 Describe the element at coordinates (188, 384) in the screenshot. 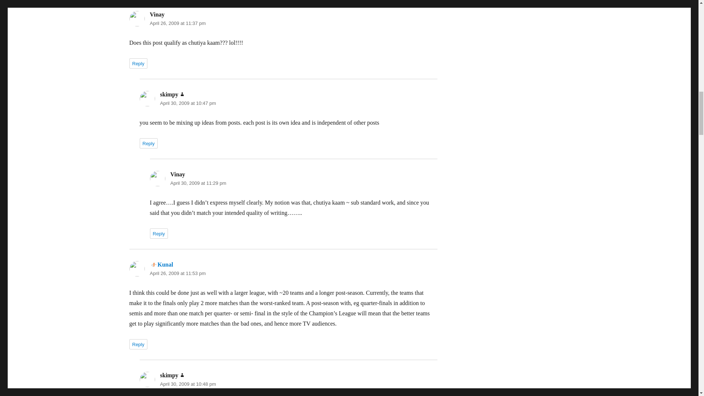

I see `April 30, 2009 at 10:48 pm` at that location.